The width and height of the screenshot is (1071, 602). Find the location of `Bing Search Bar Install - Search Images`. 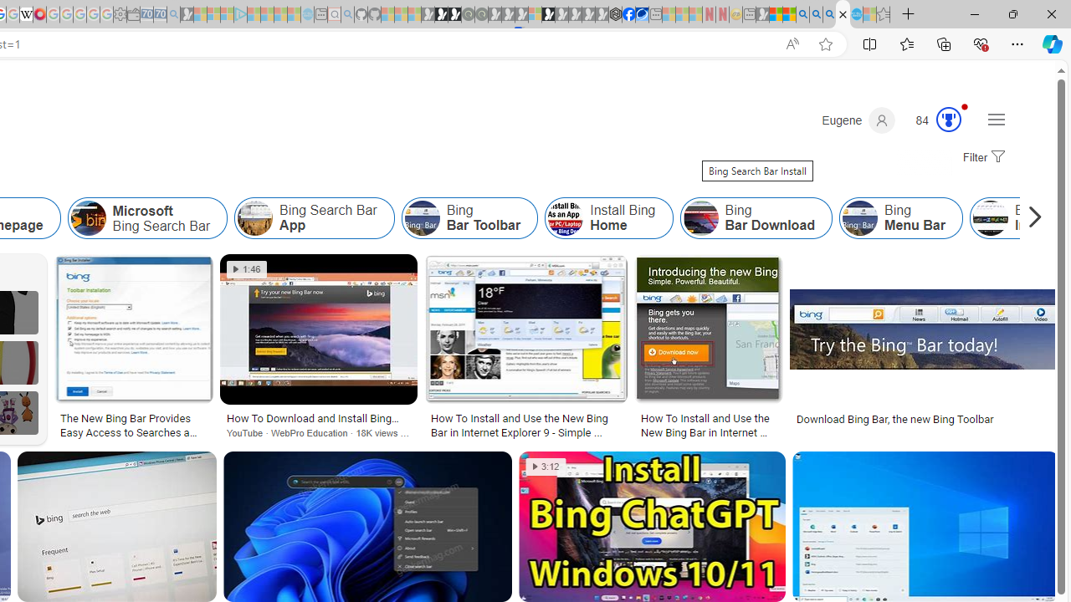

Bing Search Bar Install - Search Images is located at coordinates (843, 15).